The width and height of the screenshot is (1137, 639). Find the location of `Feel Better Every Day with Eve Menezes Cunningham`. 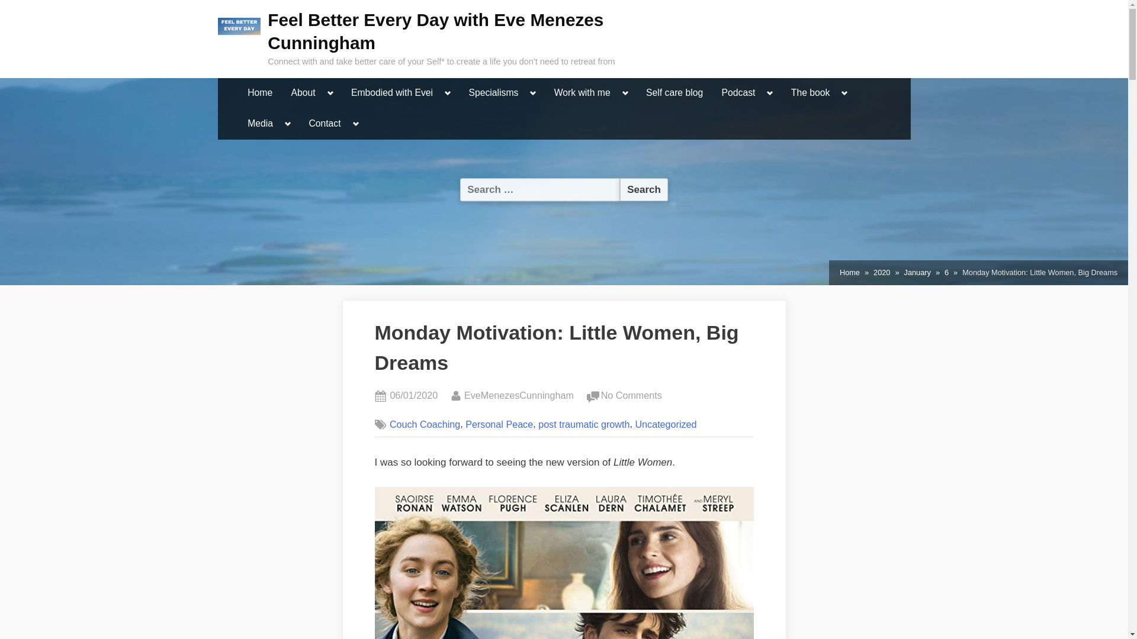

Feel Better Every Day with Eve Menezes Cunningham is located at coordinates (435, 31).